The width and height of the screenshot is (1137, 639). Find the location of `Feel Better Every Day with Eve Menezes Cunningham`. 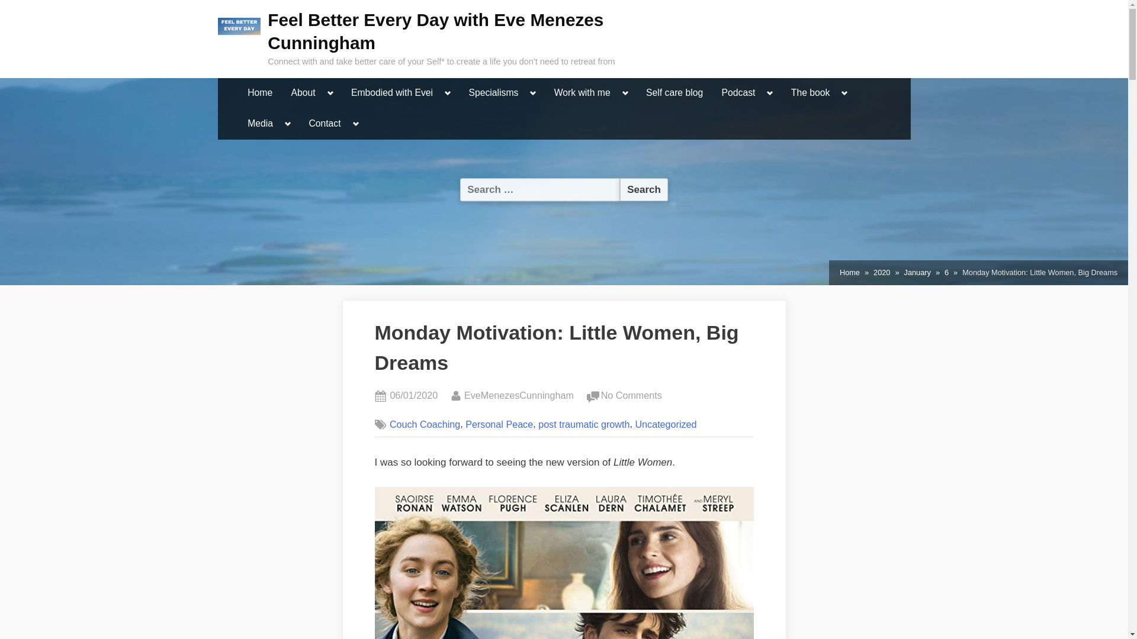

Feel Better Every Day with Eve Menezes Cunningham is located at coordinates (435, 31).